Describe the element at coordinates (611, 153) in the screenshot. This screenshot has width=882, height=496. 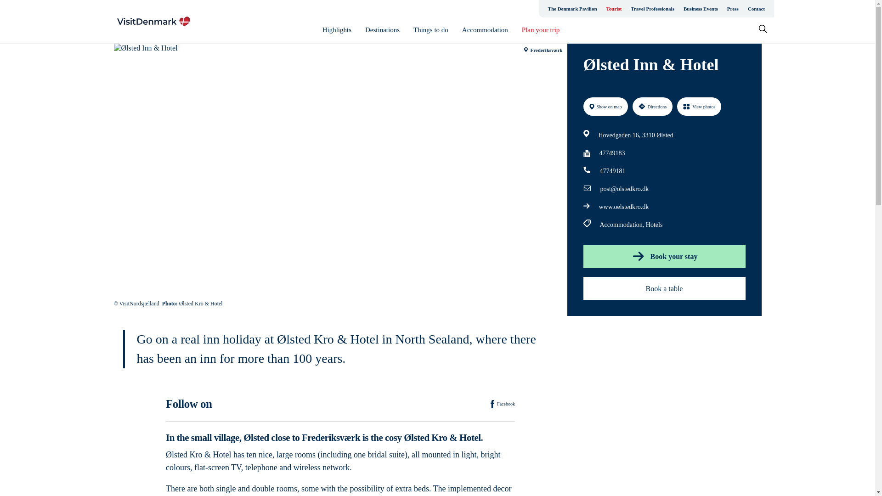
I see `47749183` at that location.